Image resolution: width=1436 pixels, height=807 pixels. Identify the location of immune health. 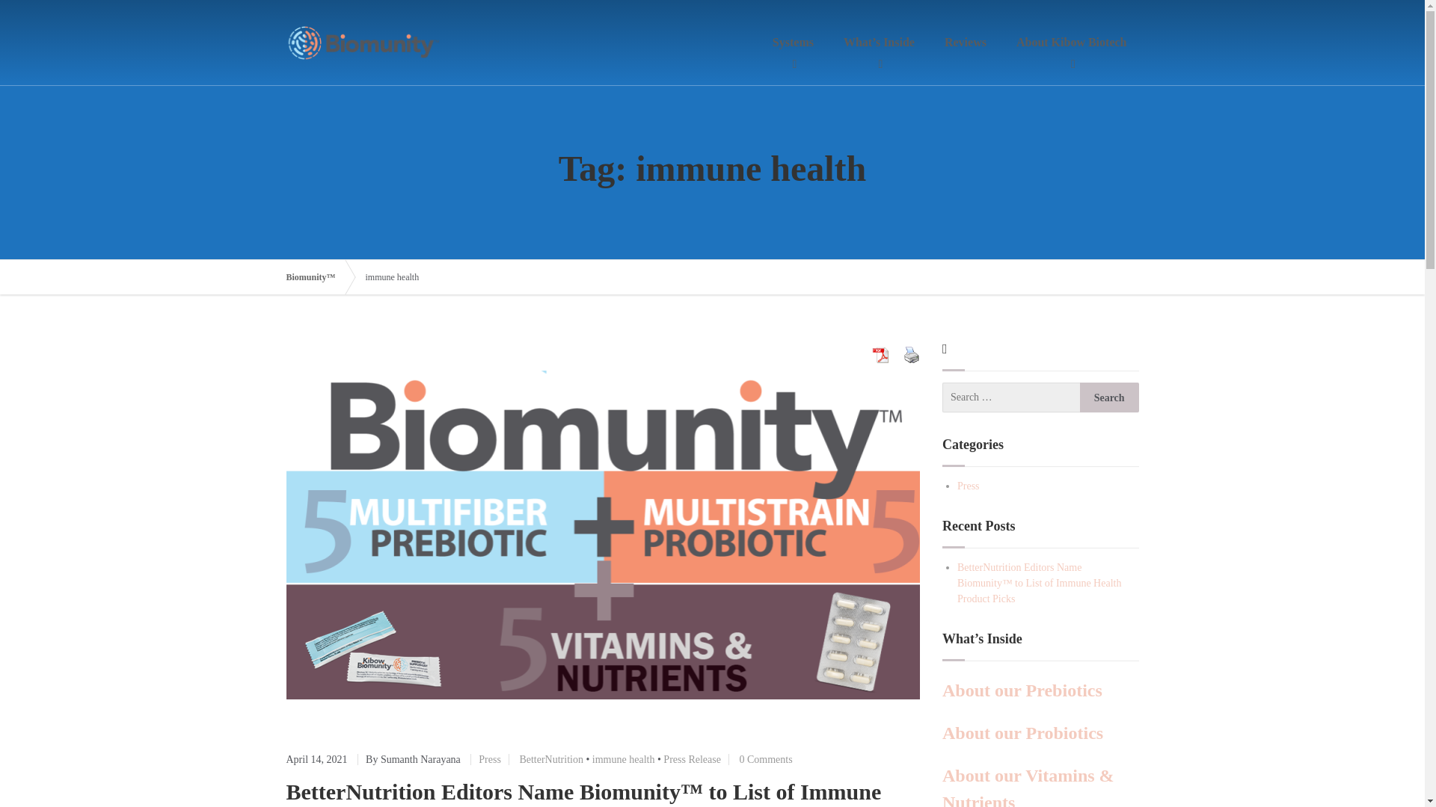
(623, 759).